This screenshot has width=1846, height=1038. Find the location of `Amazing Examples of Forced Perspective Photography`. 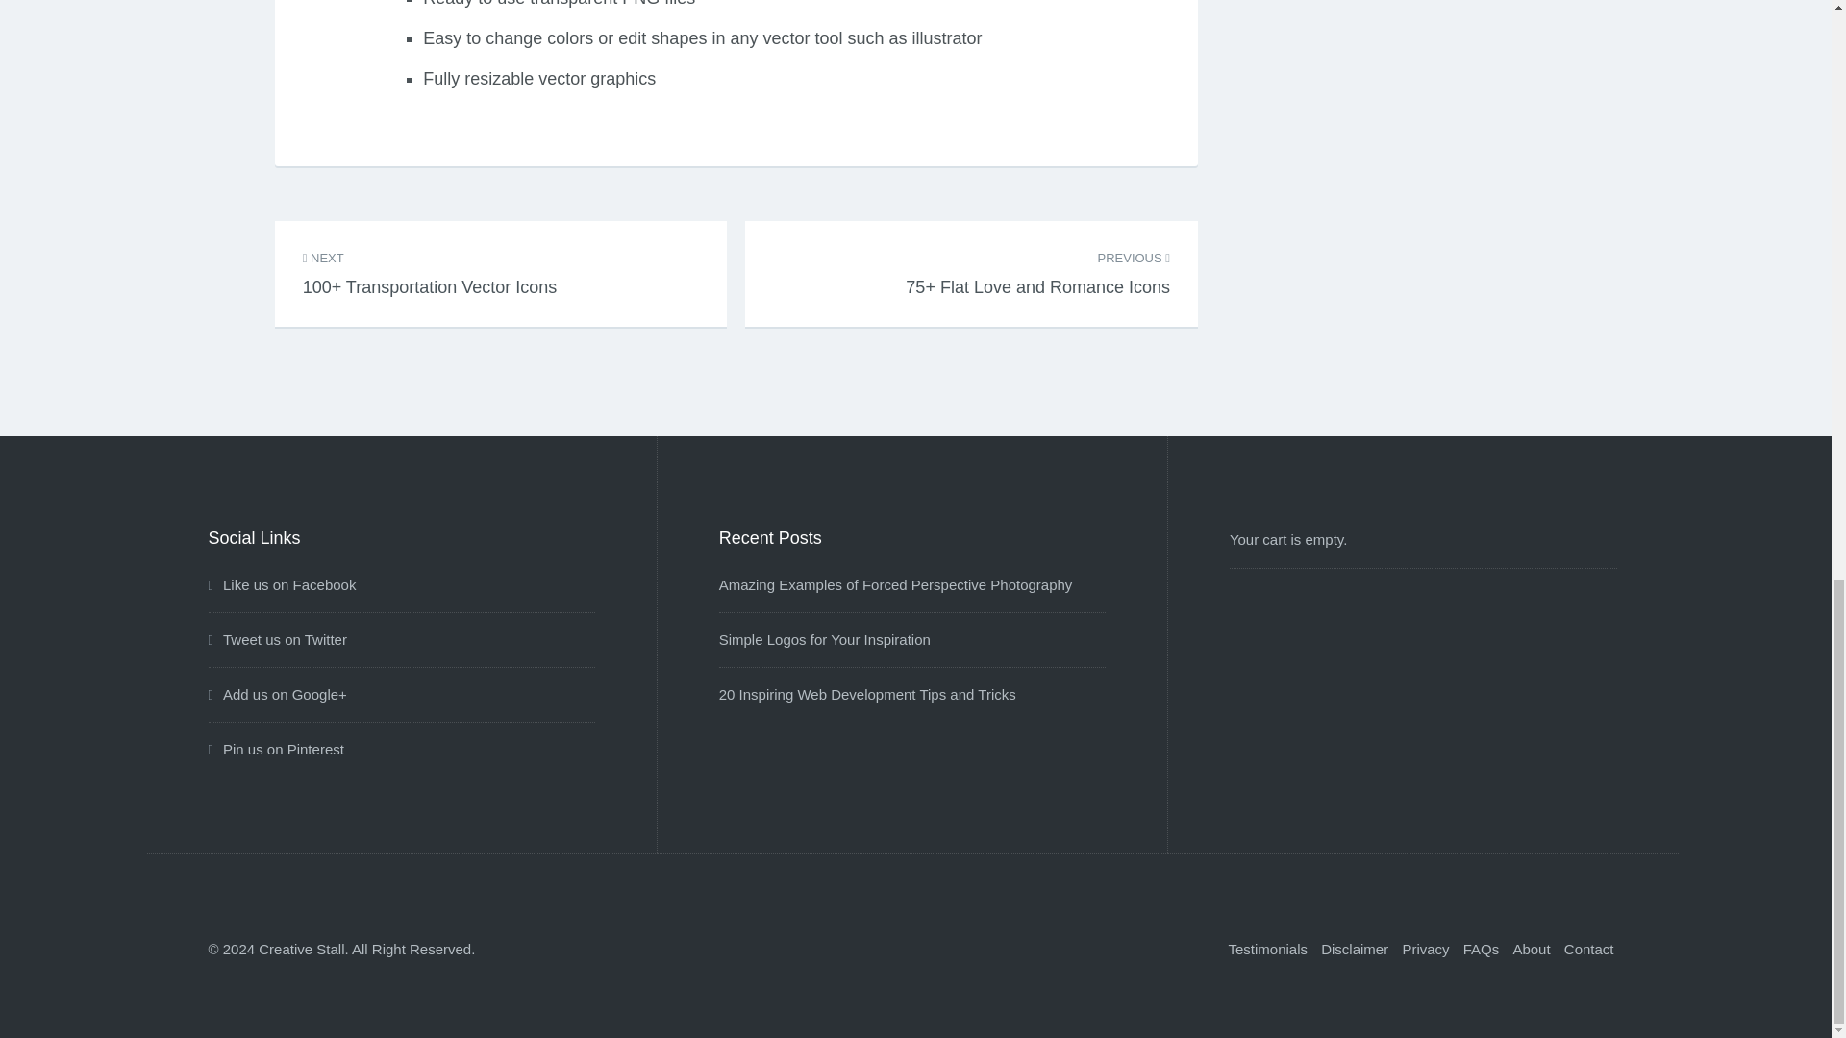

Amazing Examples of Forced Perspective Photography is located at coordinates (896, 584).